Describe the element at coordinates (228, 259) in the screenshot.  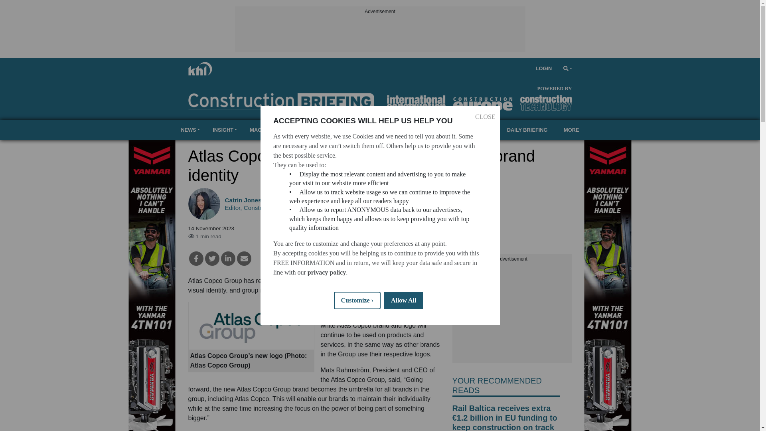
I see `Share this page on Linkedin` at that location.